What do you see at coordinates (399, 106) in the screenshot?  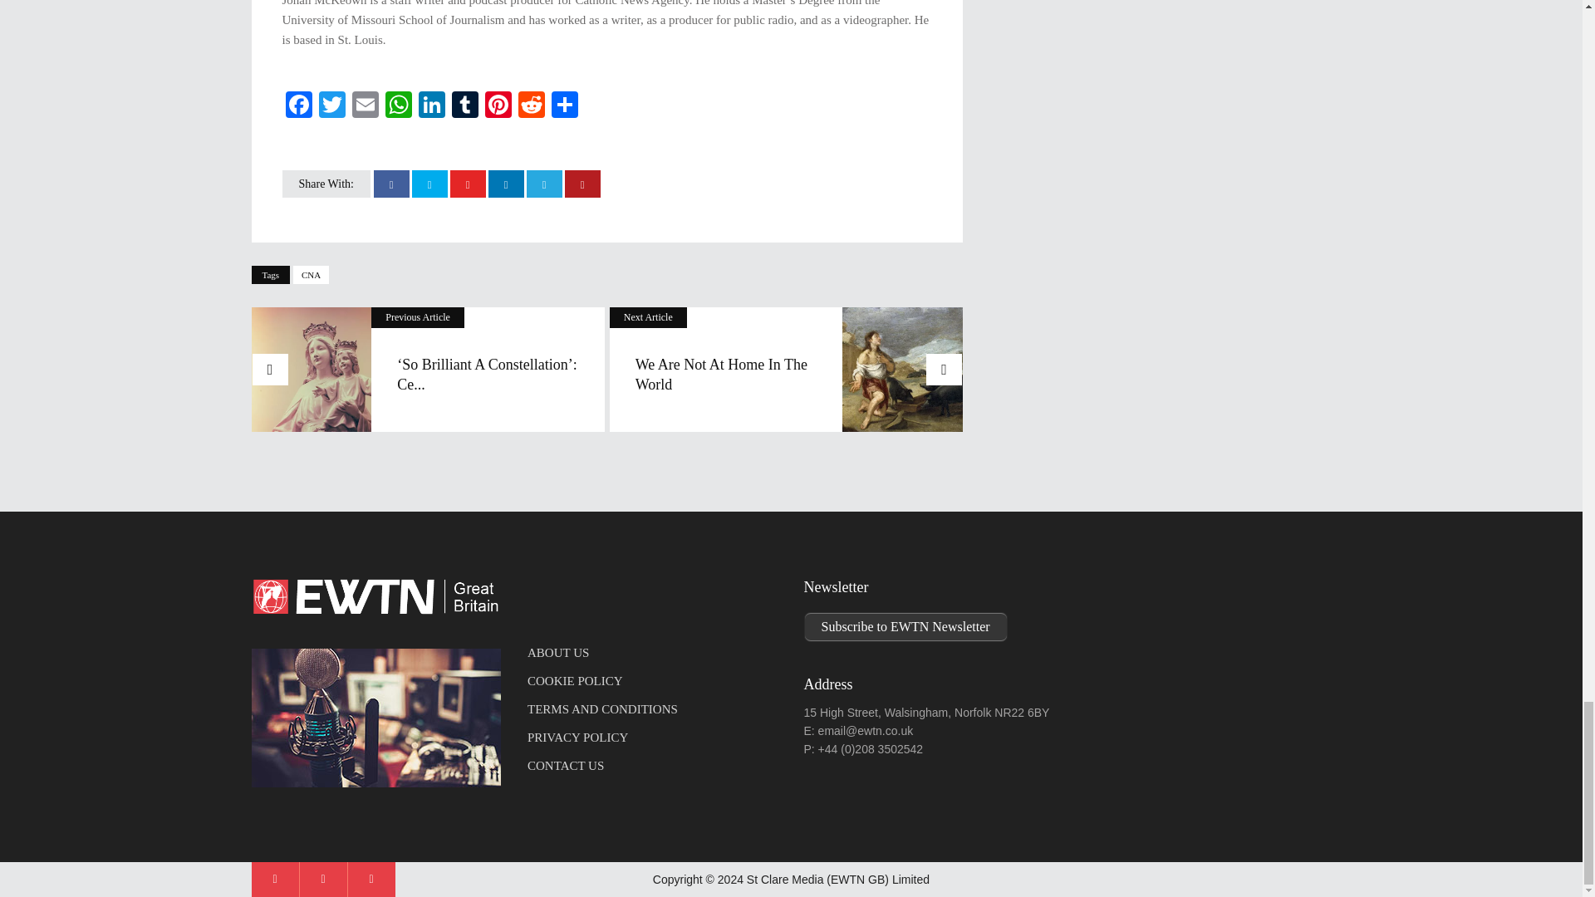 I see `WhatsApp` at bounding box center [399, 106].